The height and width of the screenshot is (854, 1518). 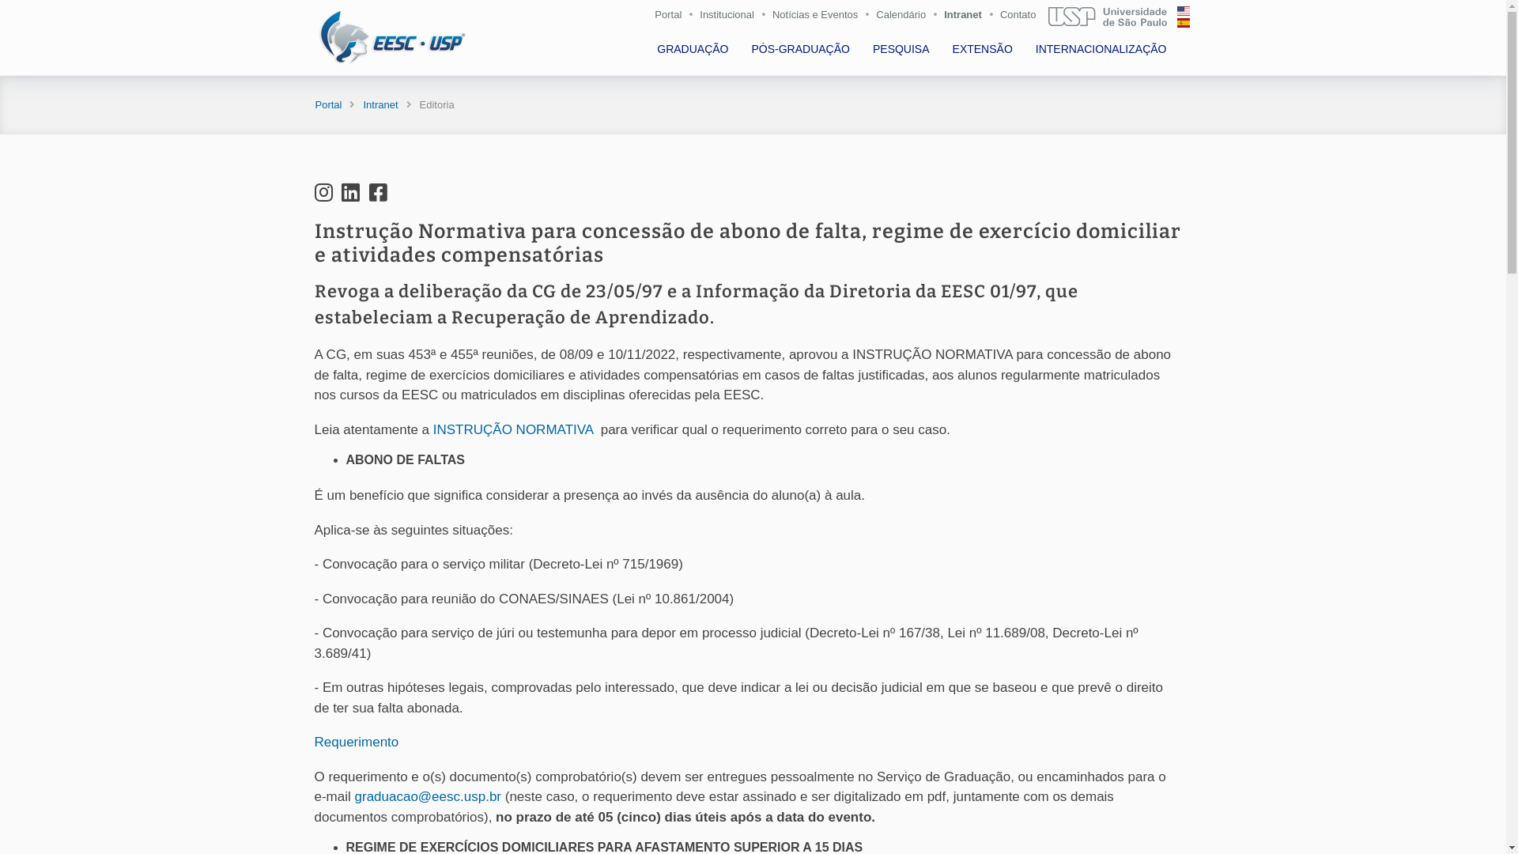 I want to click on Intranet, so click(x=380, y=104).